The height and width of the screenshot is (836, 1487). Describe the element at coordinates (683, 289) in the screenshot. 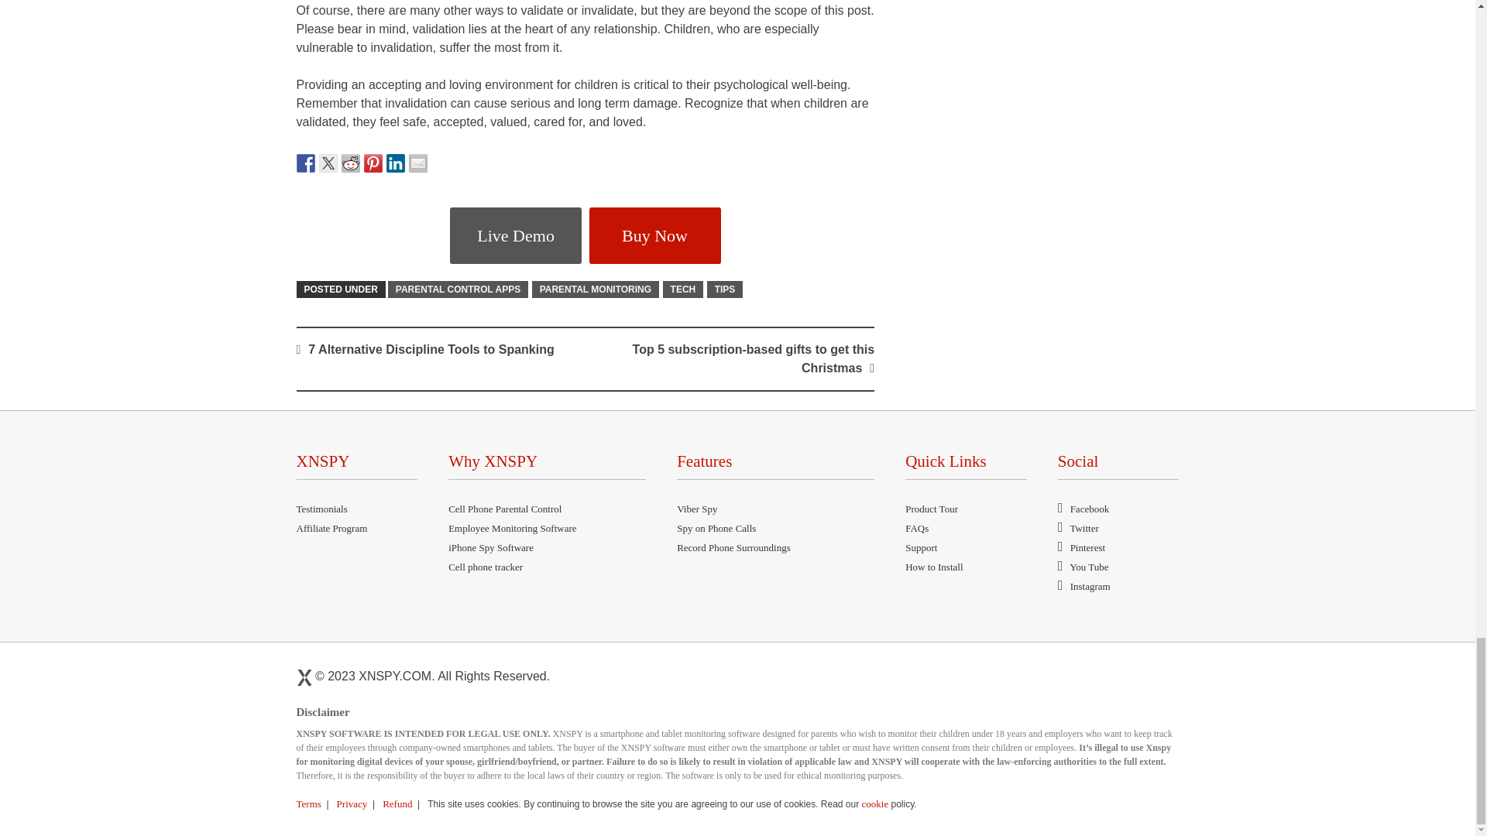

I see `TECH` at that location.